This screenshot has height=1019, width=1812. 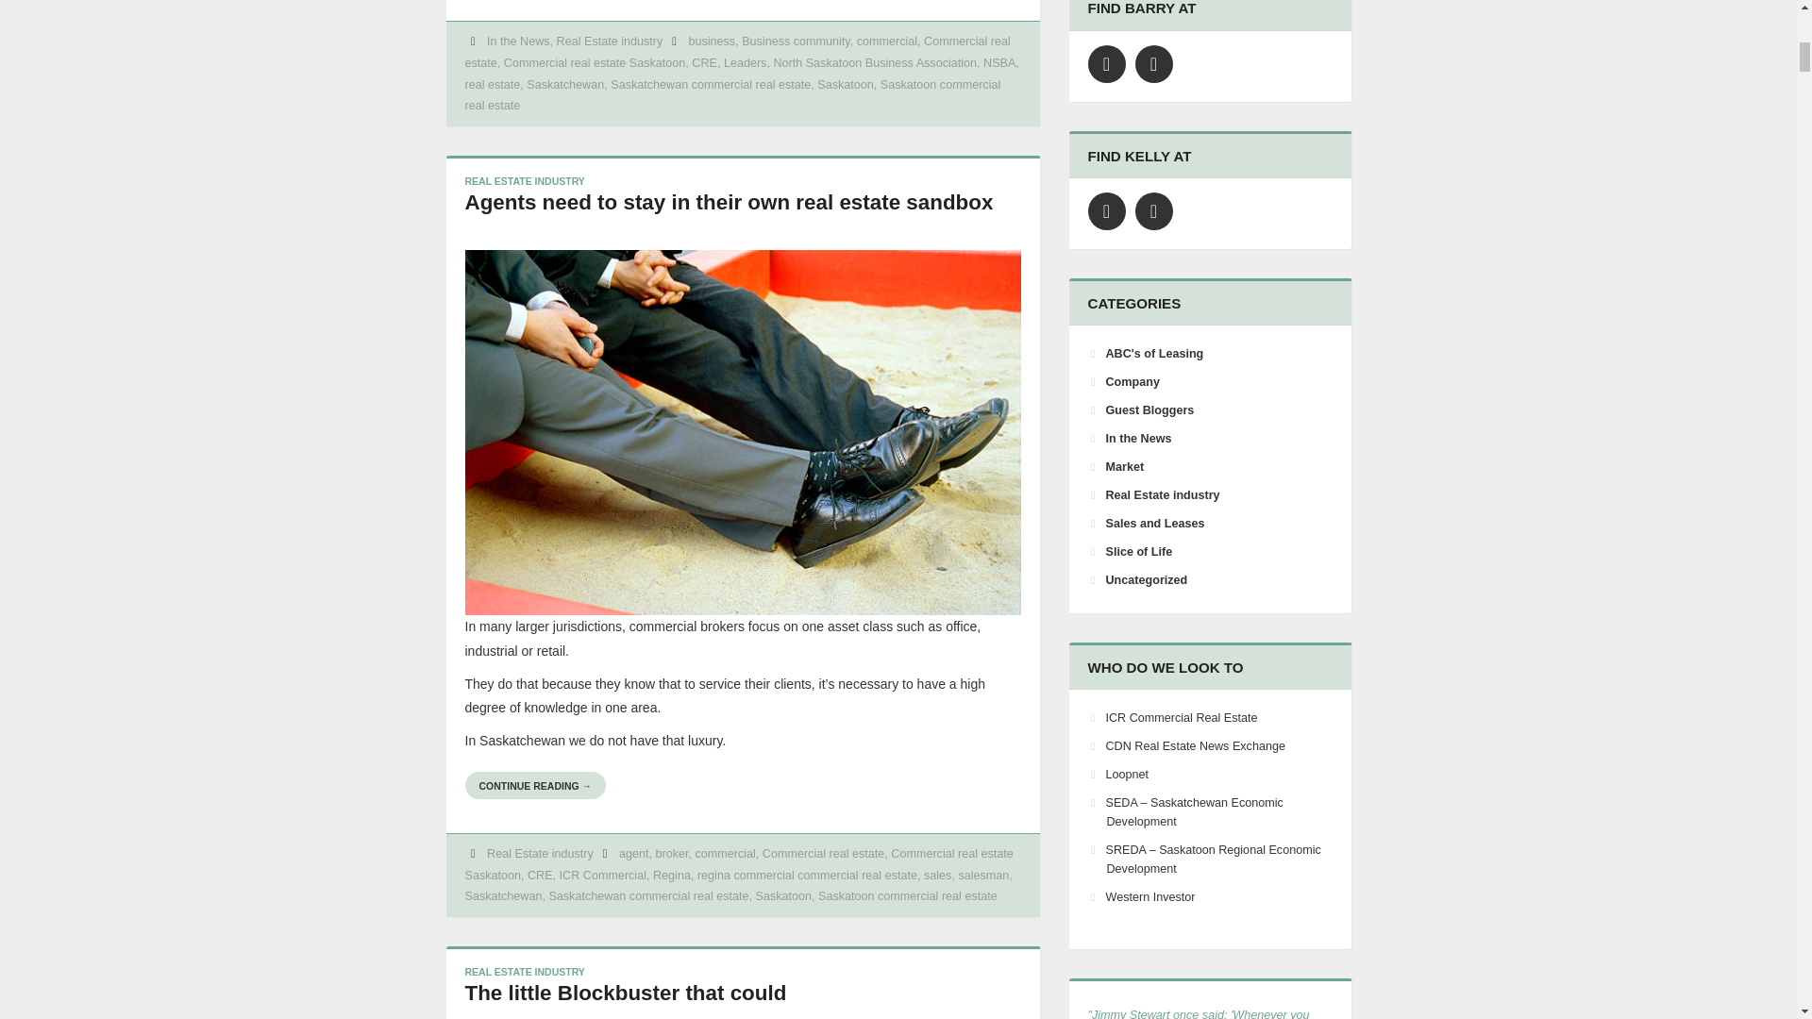 I want to click on Saskatchewan, so click(x=564, y=85).